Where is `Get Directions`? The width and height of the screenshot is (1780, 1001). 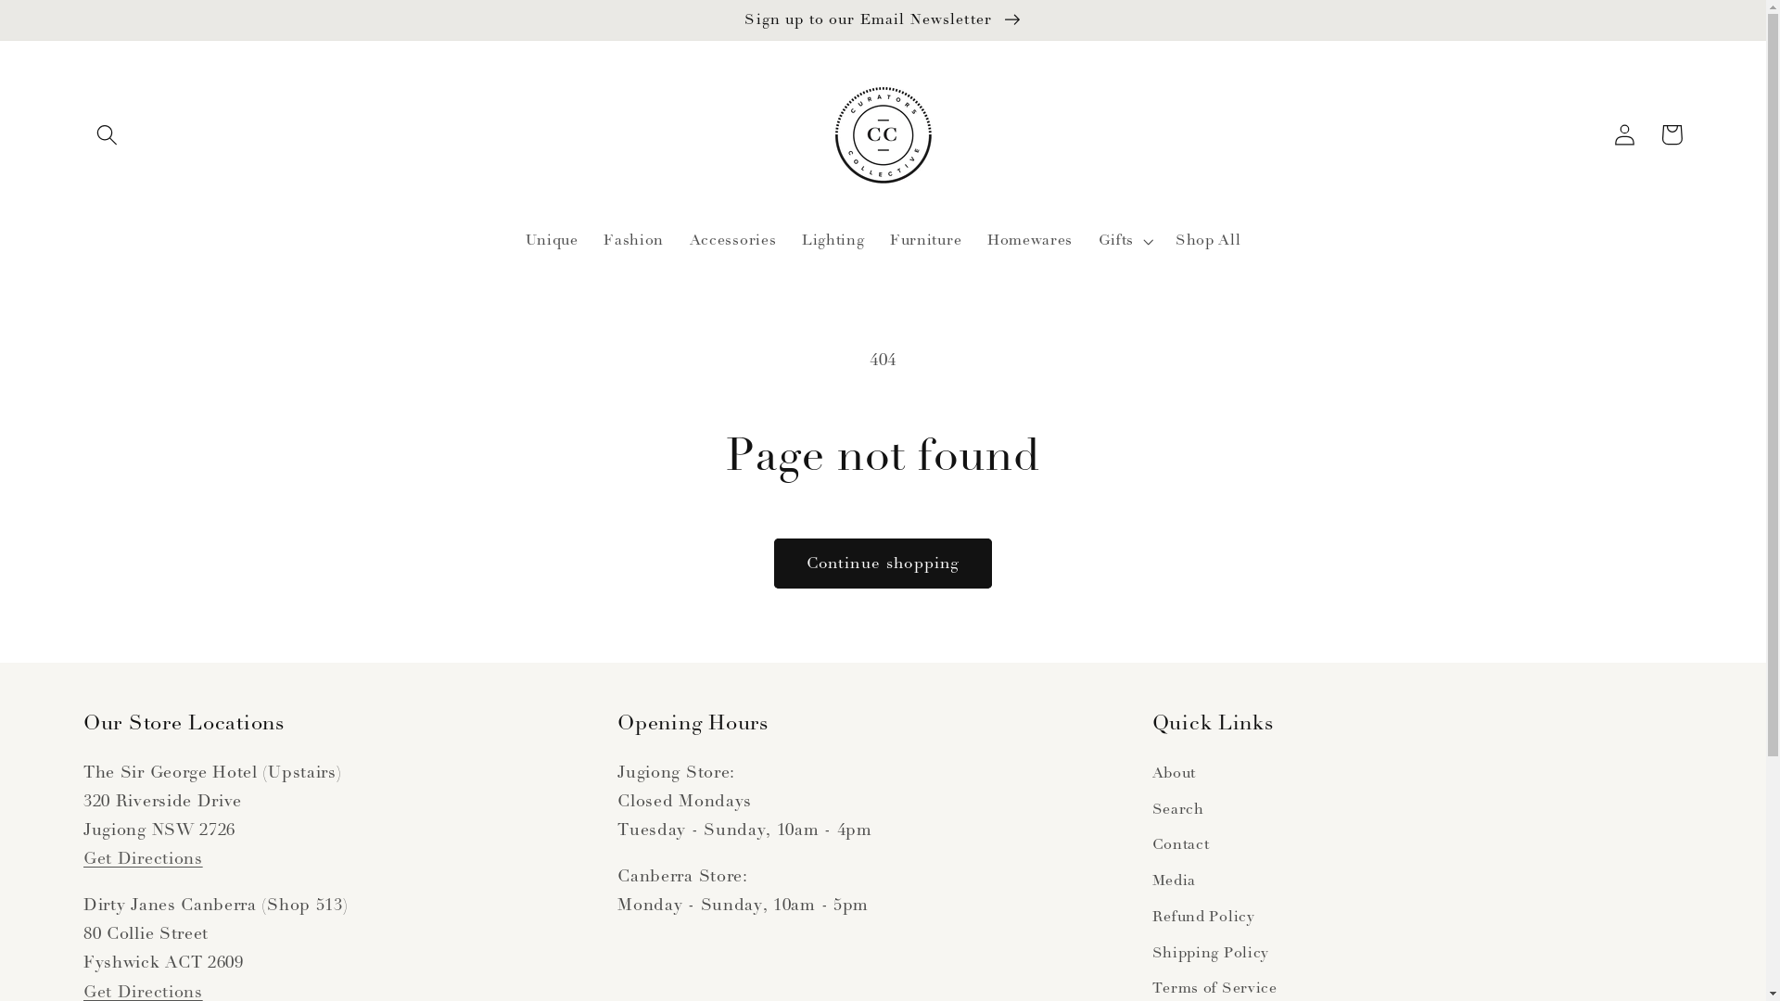 Get Directions is located at coordinates (143, 858).